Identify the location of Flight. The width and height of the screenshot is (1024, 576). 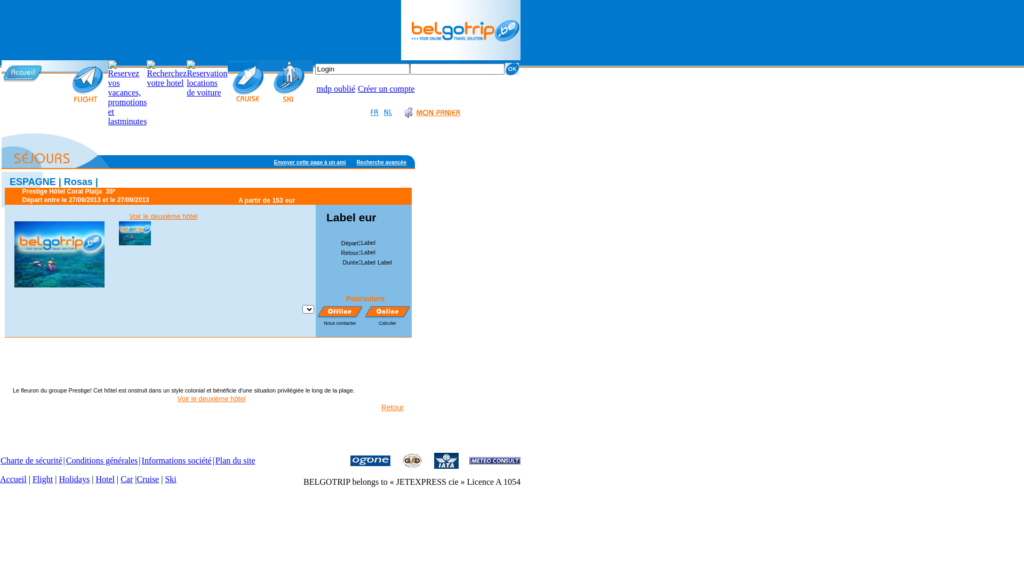
(43, 479).